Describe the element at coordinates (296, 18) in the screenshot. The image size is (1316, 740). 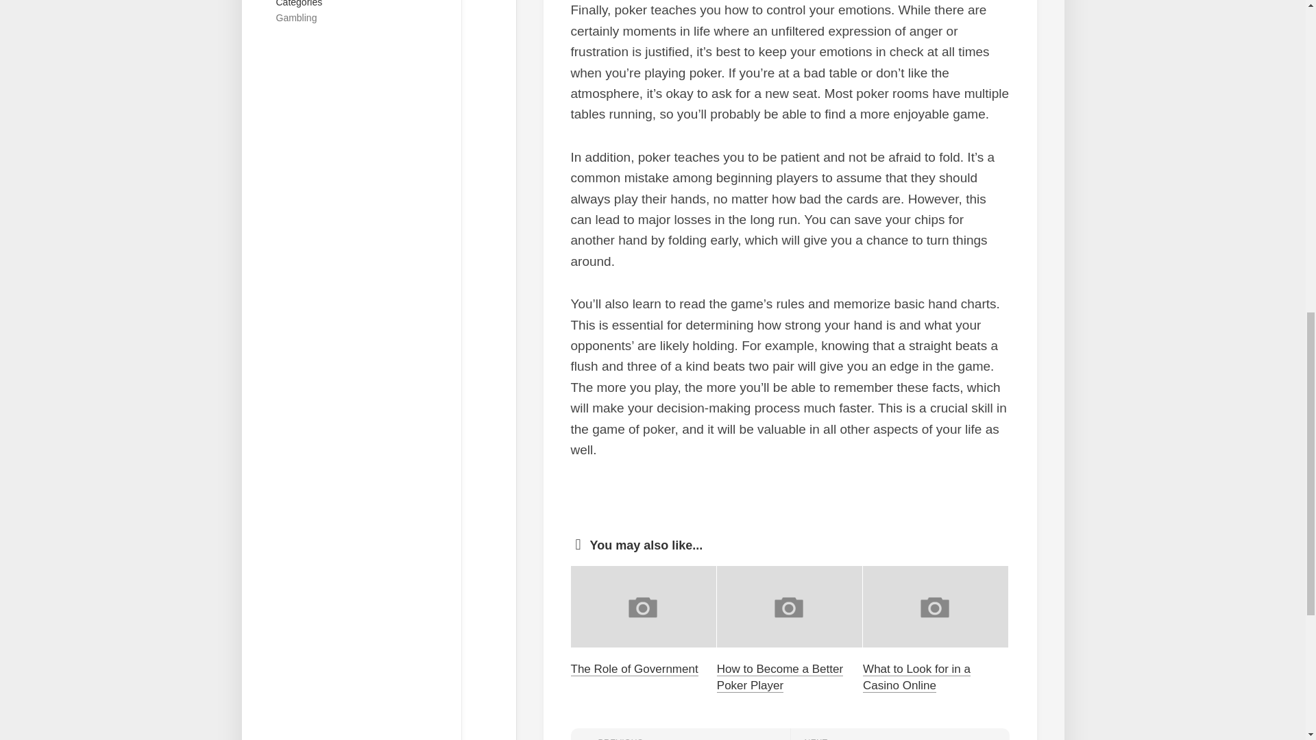
I see `The Role of Government` at that location.